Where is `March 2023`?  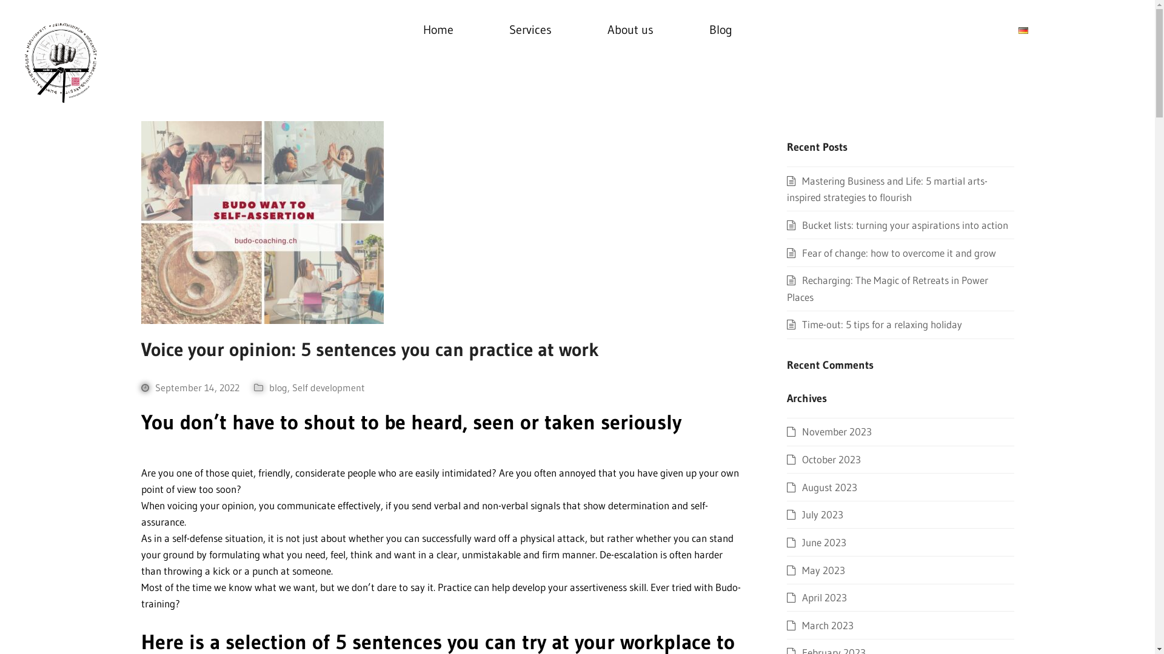
March 2023 is located at coordinates (820, 625).